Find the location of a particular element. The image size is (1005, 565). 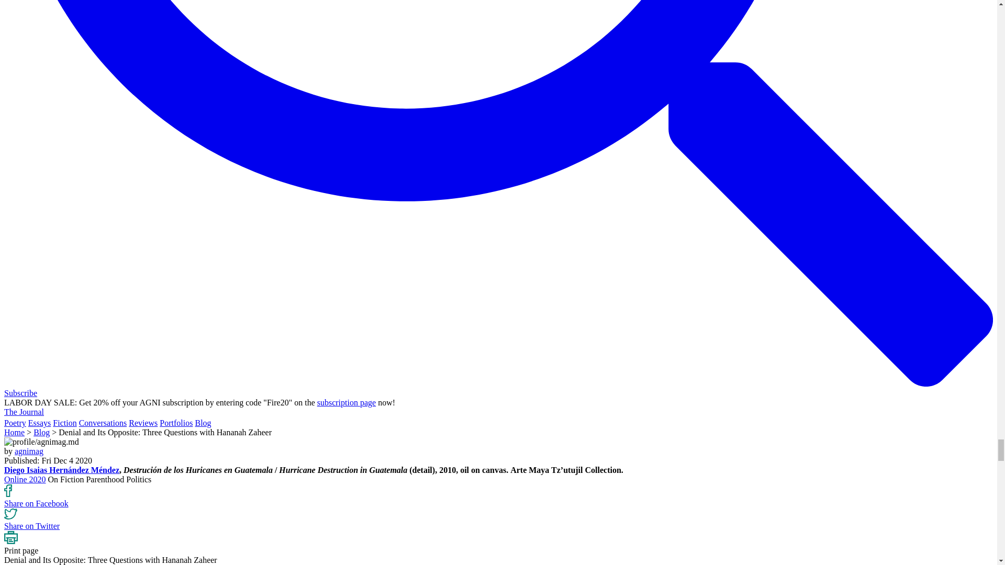

agnimag is located at coordinates (29, 451).